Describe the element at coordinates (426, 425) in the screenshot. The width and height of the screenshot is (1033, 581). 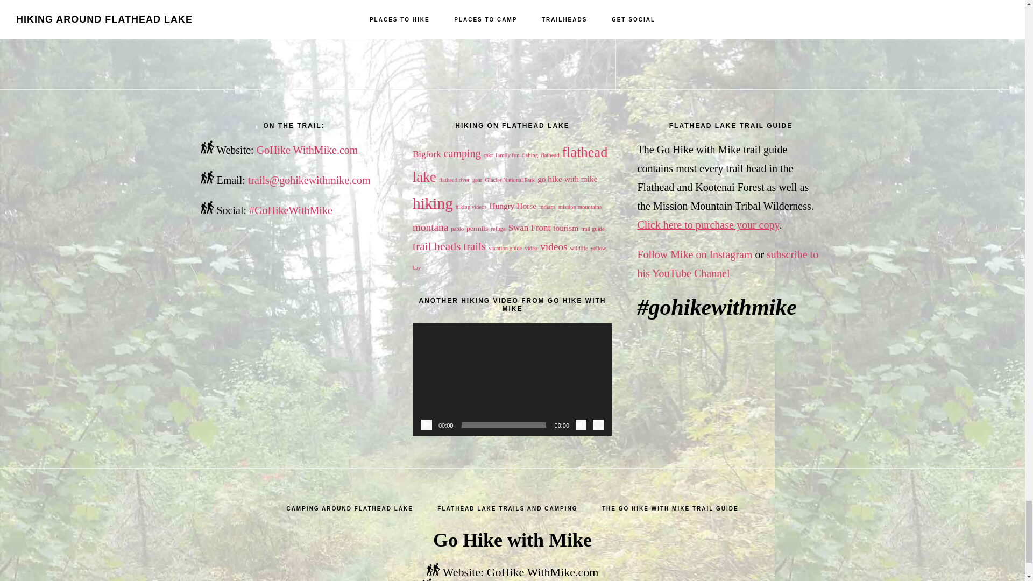
I see `Play` at that location.